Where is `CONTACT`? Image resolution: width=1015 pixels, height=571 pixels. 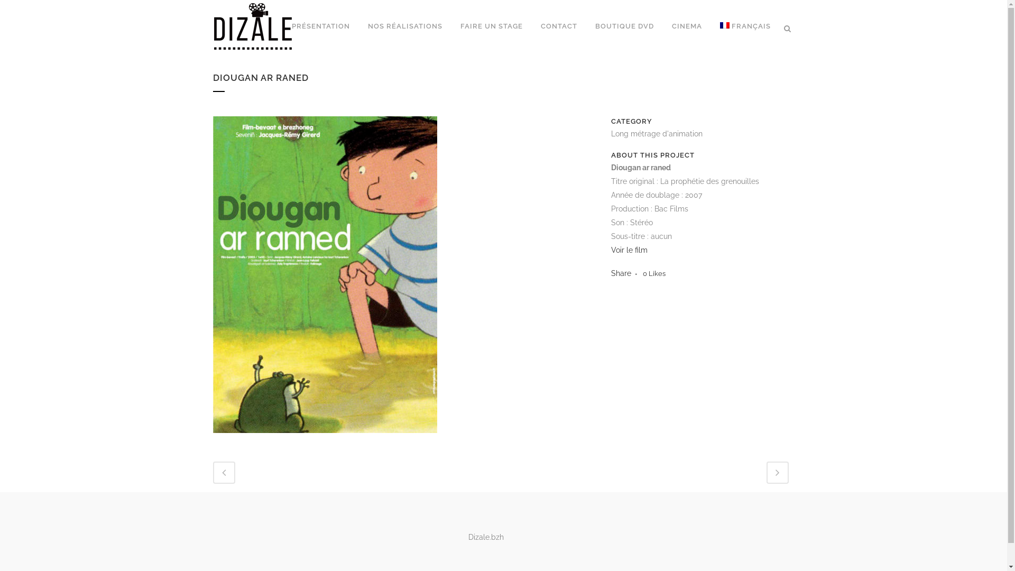 CONTACT is located at coordinates (559, 26).